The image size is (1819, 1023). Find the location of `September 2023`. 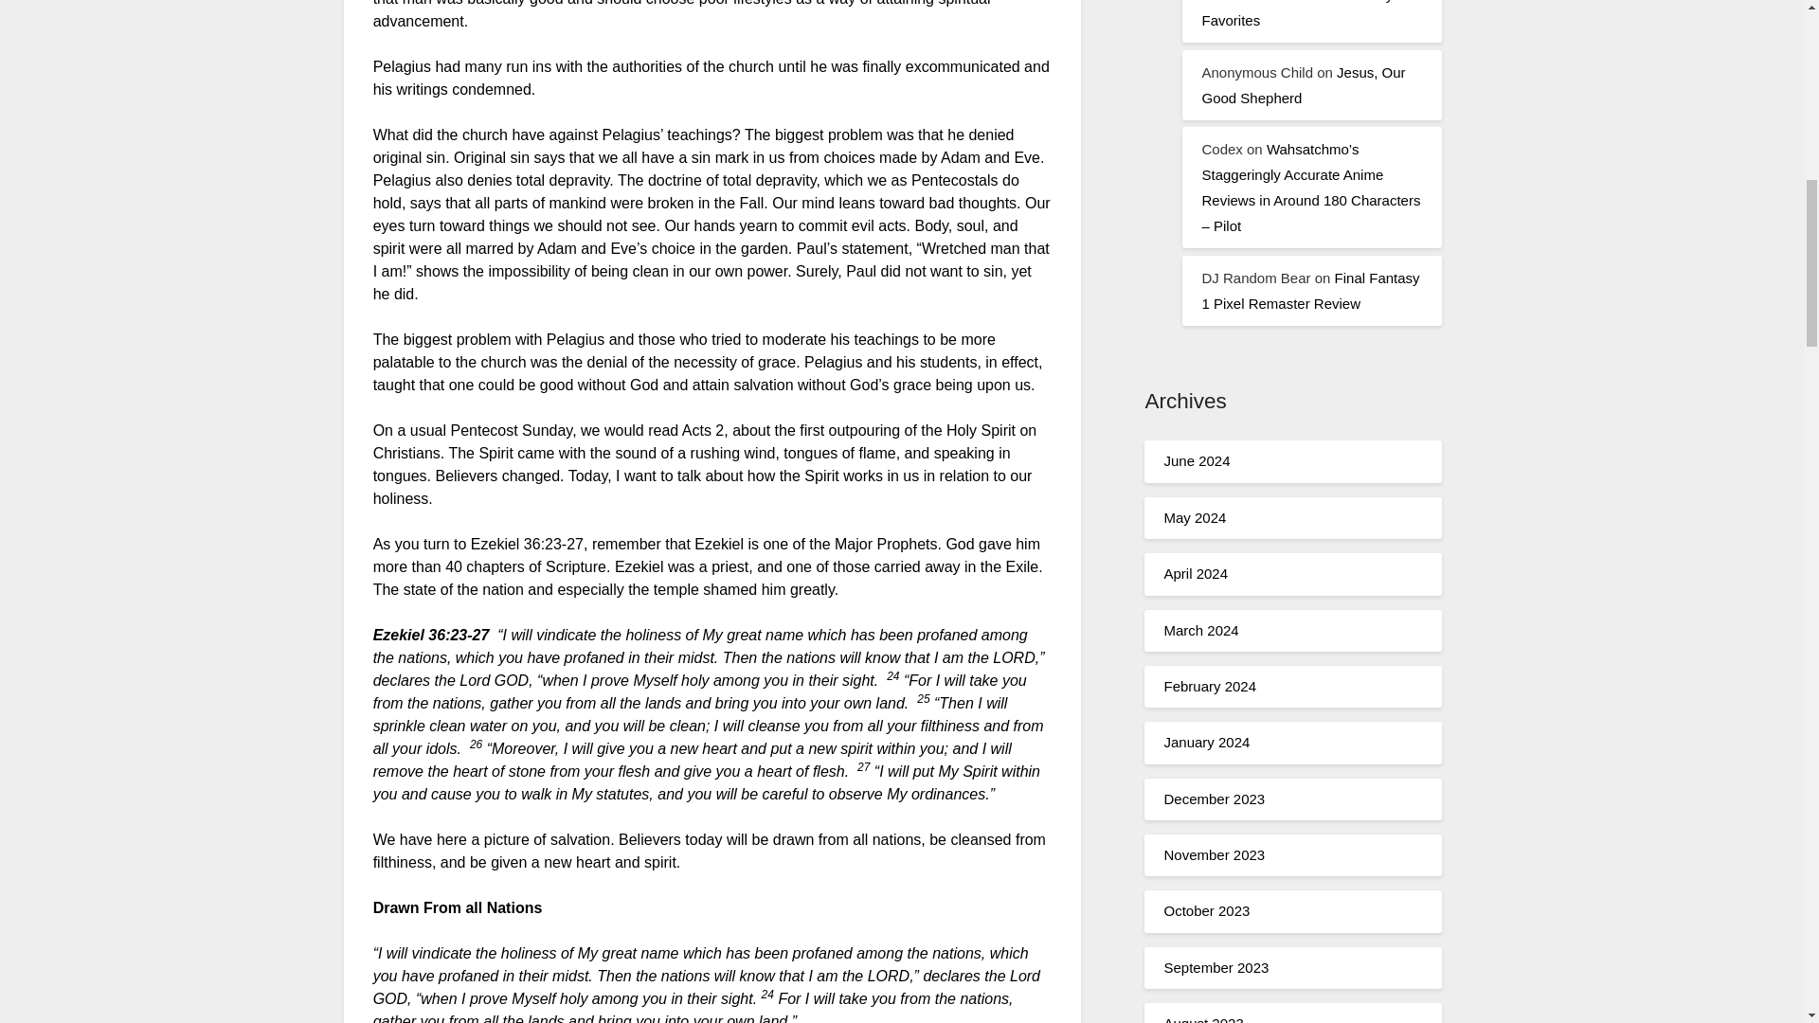

September 2023 is located at coordinates (1216, 968).